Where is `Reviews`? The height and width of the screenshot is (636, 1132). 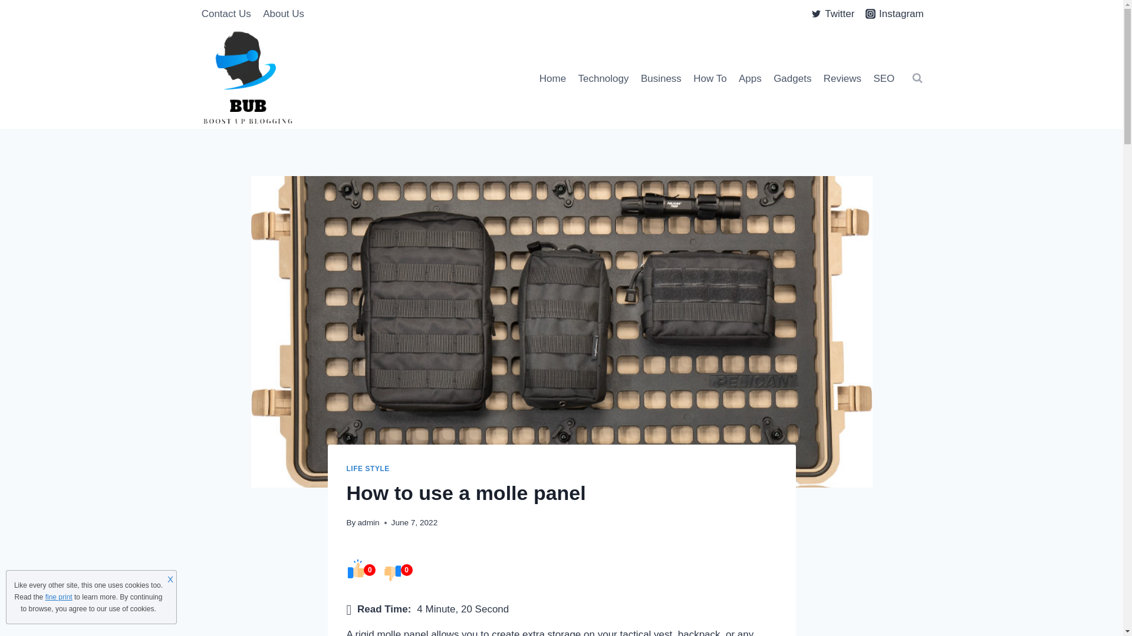
Reviews is located at coordinates (843, 78).